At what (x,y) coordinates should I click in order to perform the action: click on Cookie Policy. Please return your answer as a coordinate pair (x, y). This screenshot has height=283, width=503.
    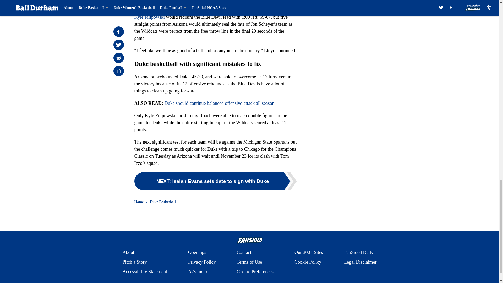
    Looking at the image, I should click on (308, 262).